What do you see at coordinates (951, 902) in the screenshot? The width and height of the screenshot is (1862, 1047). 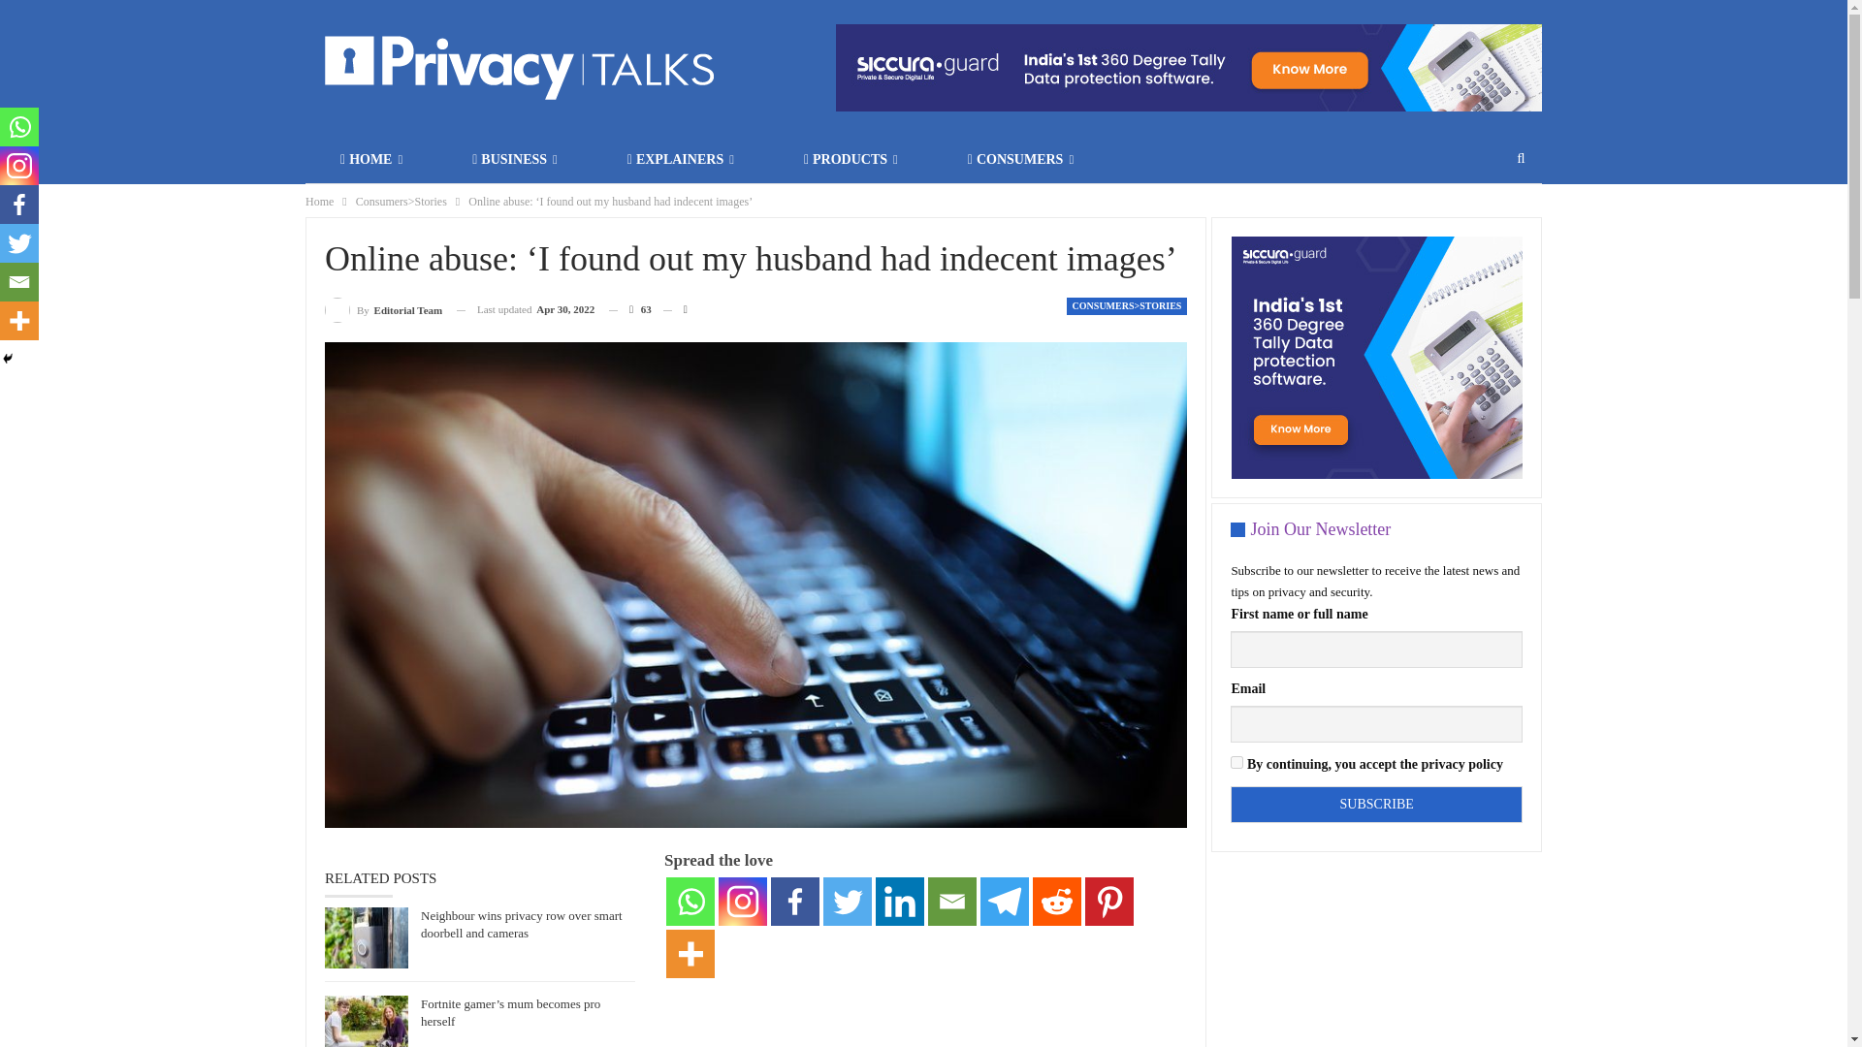 I see `Email` at bounding box center [951, 902].